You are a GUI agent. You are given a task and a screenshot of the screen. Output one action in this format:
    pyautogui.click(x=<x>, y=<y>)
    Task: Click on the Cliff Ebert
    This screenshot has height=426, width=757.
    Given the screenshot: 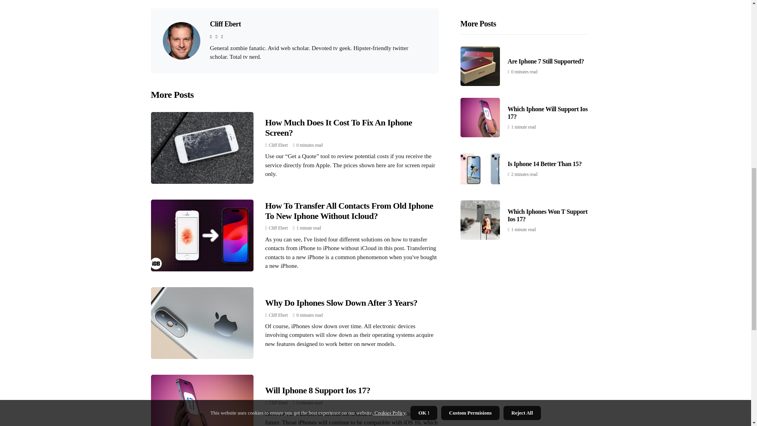 What is the action you would take?
    pyautogui.click(x=278, y=315)
    